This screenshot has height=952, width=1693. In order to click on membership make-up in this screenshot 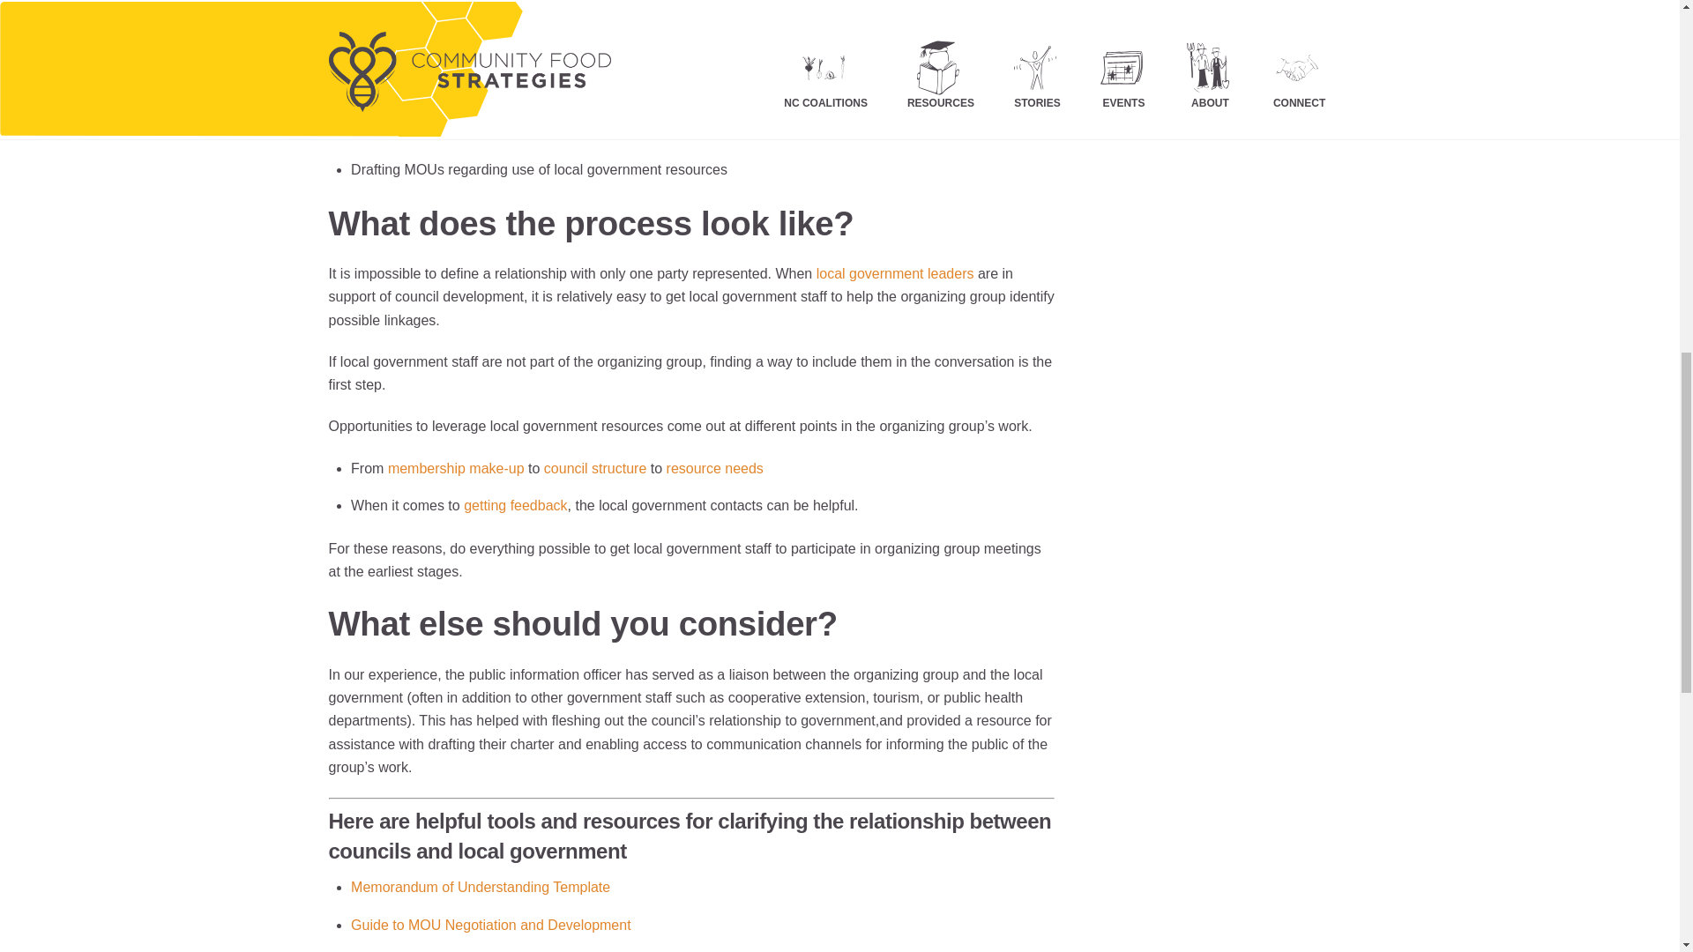, I will do `click(456, 468)`.